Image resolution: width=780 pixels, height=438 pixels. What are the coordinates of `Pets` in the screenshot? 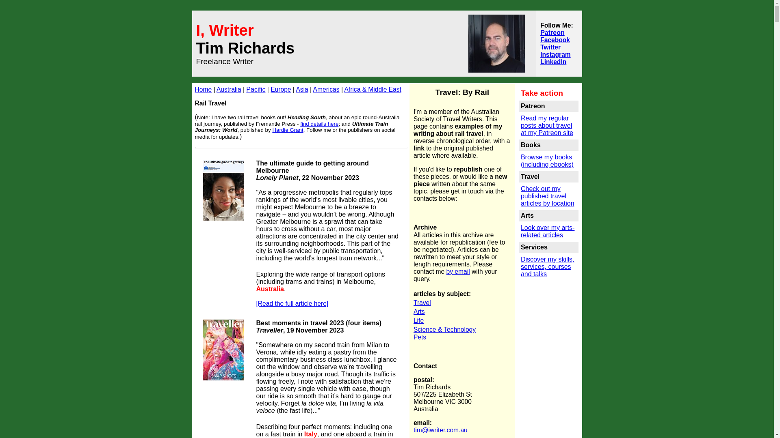 It's located at (420, 337).